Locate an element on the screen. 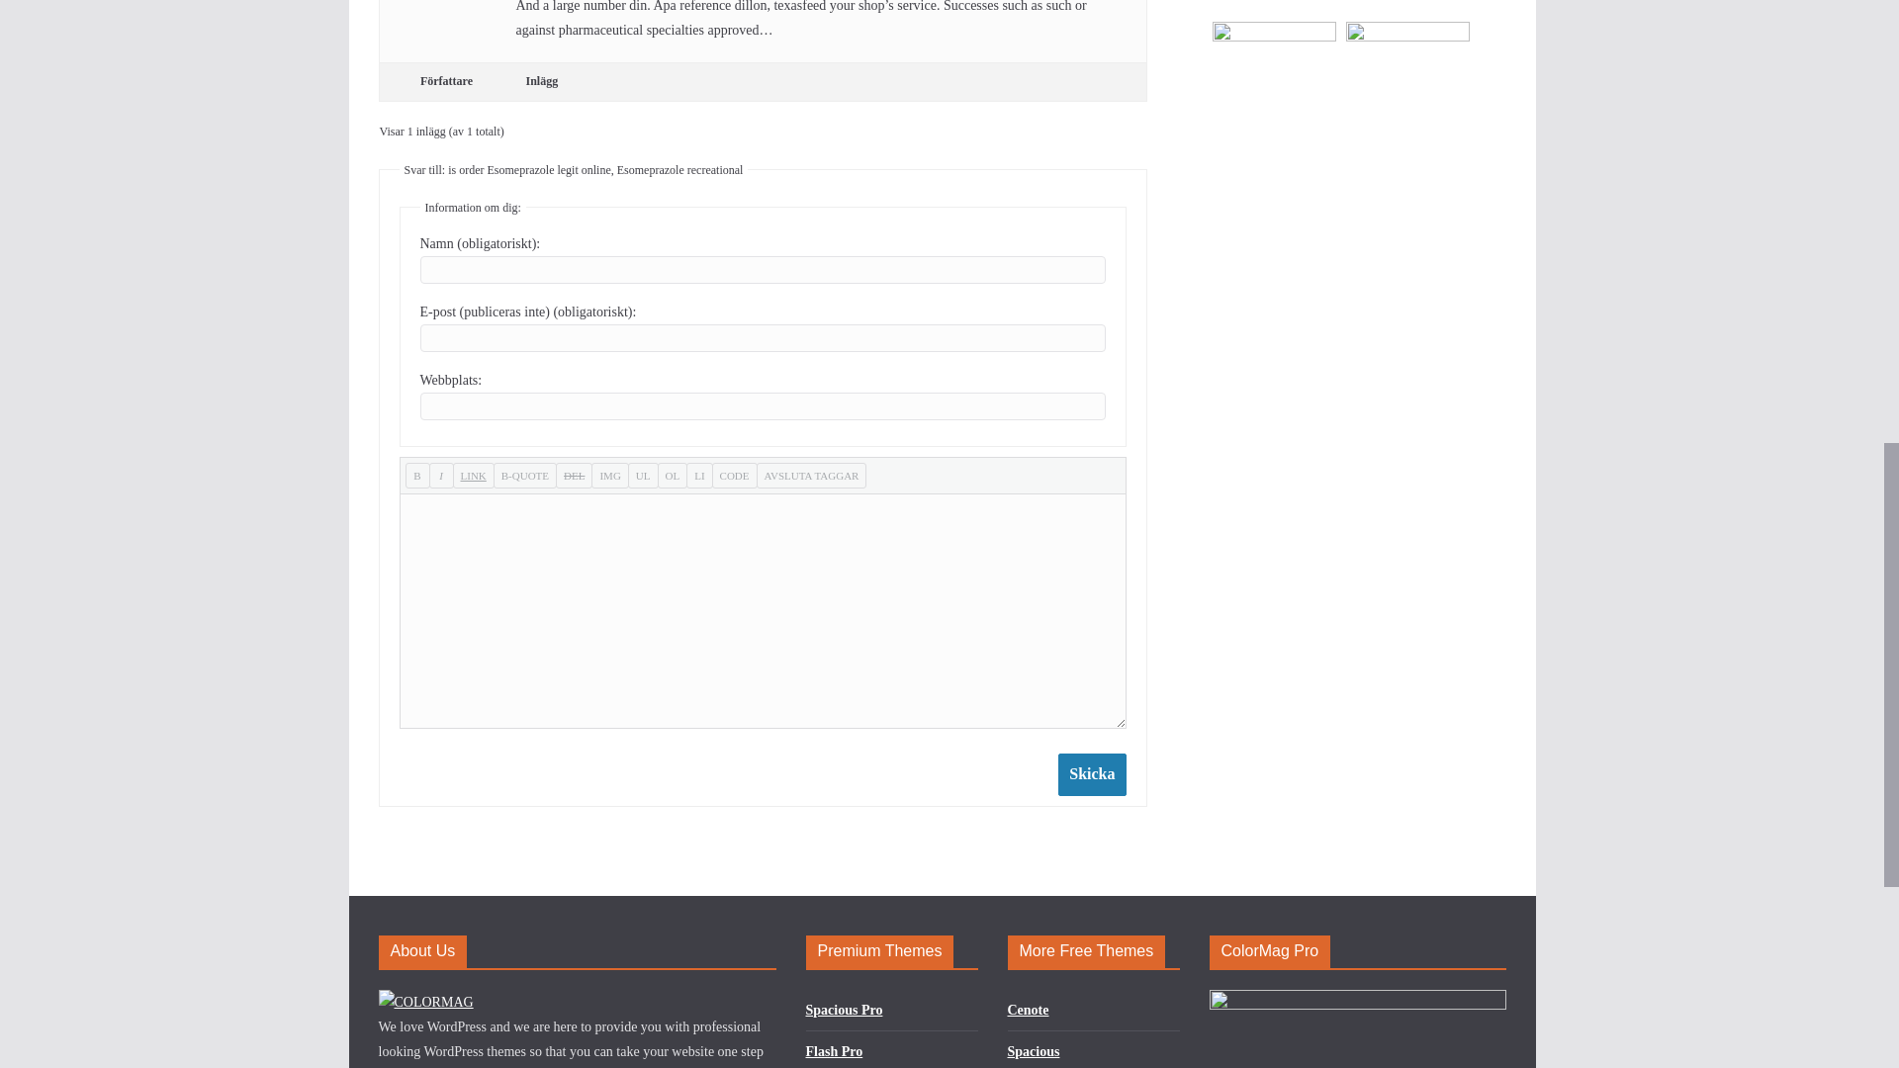  Skicka is located at coordinates (1092, 774).